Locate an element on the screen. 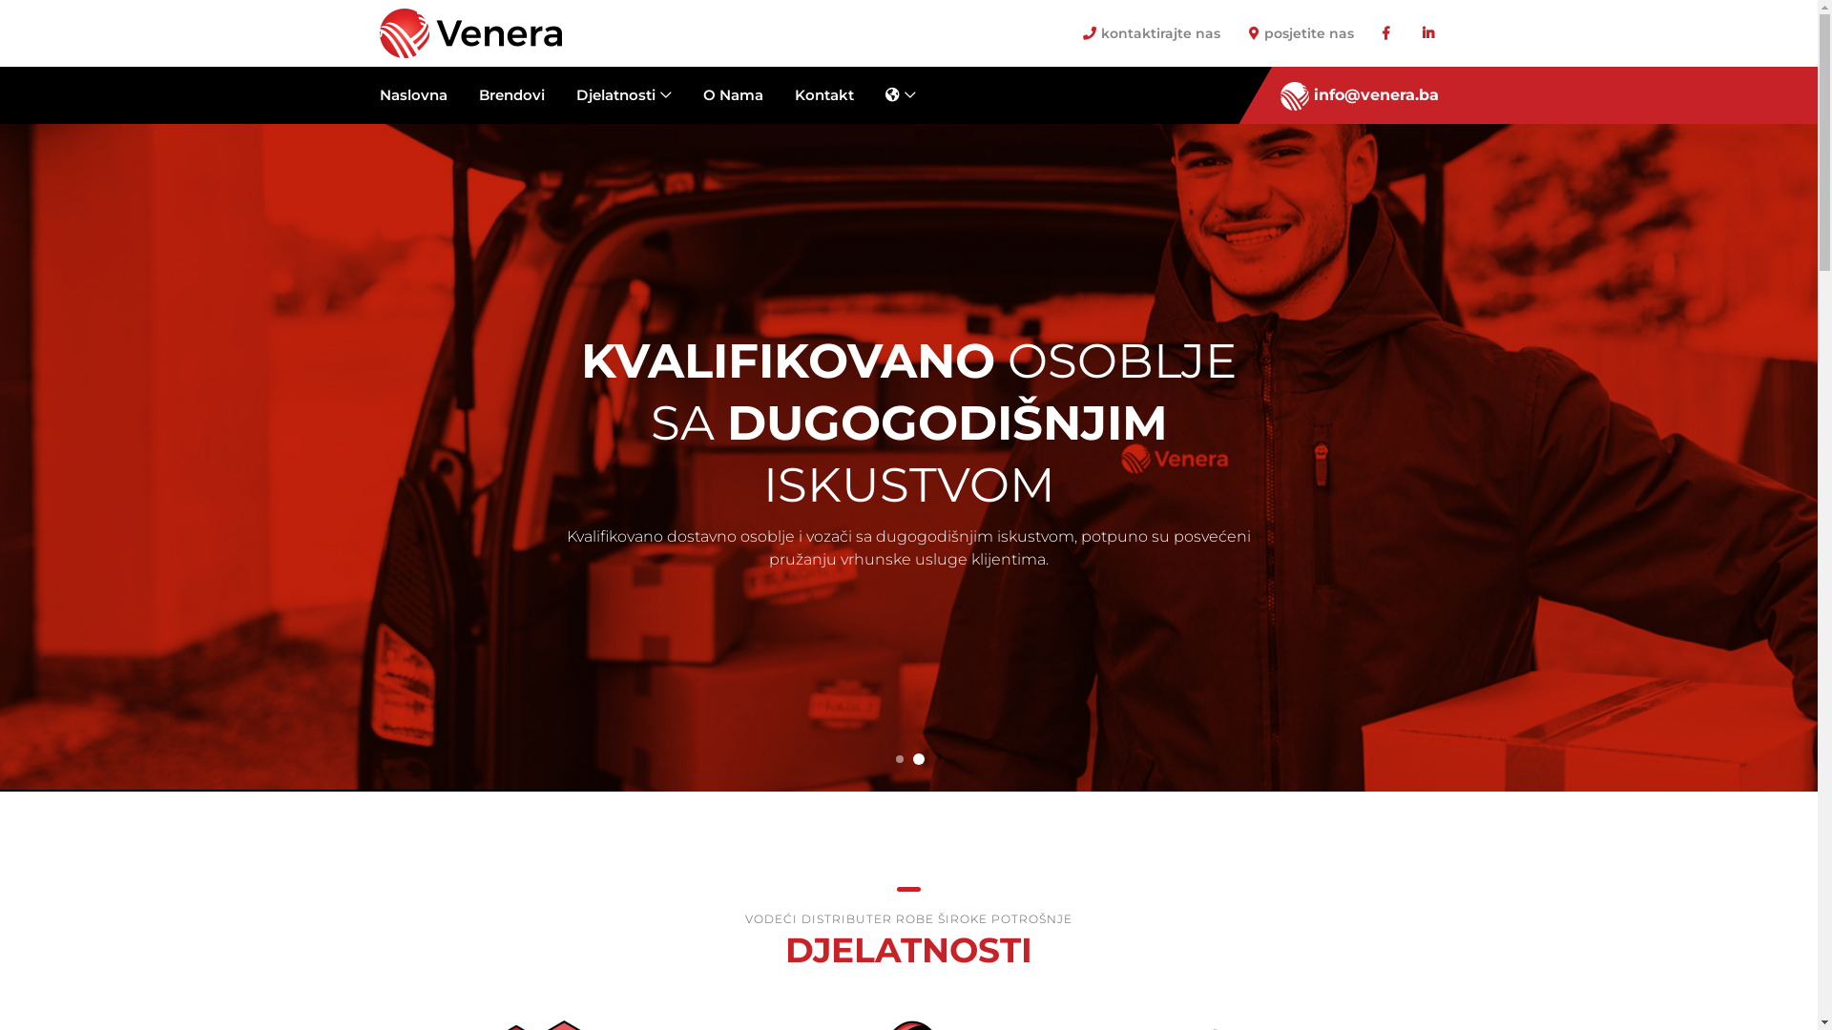  kontaktirajte nas is located at coordinates (1151, 32).